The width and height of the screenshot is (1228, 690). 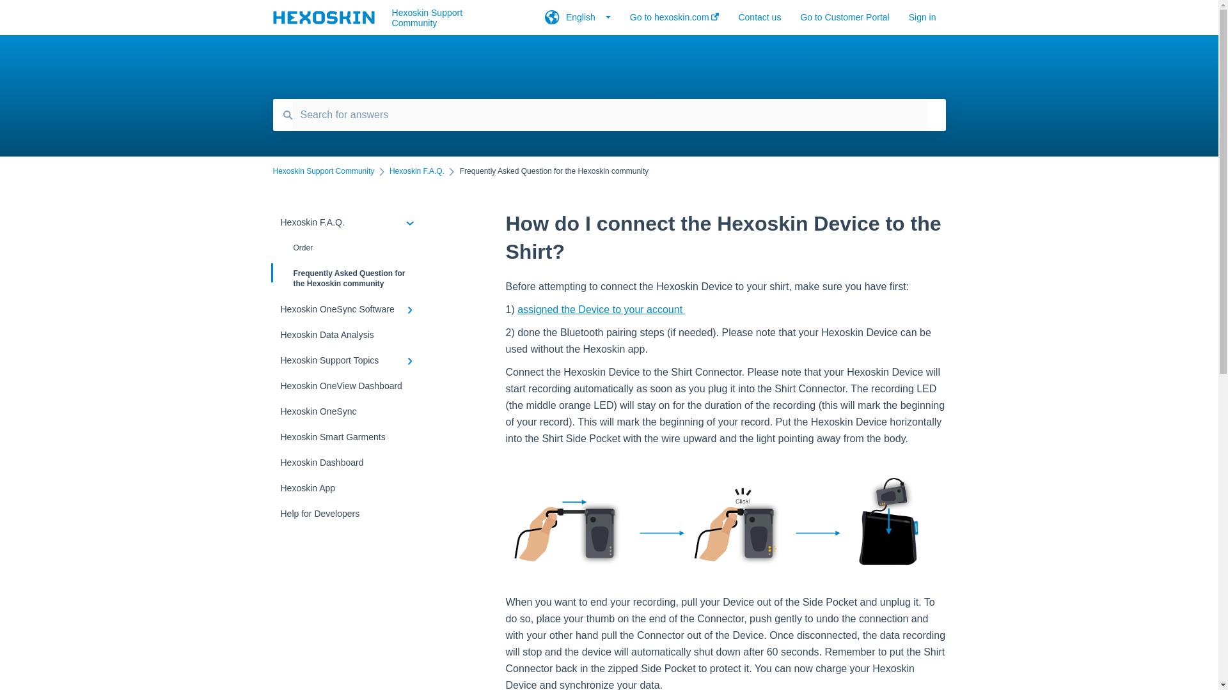 What do you see at coordinates (349, 309) in the screenshot?
I see `Hexoskin OneSync Software` at bounding box center [349, 309].